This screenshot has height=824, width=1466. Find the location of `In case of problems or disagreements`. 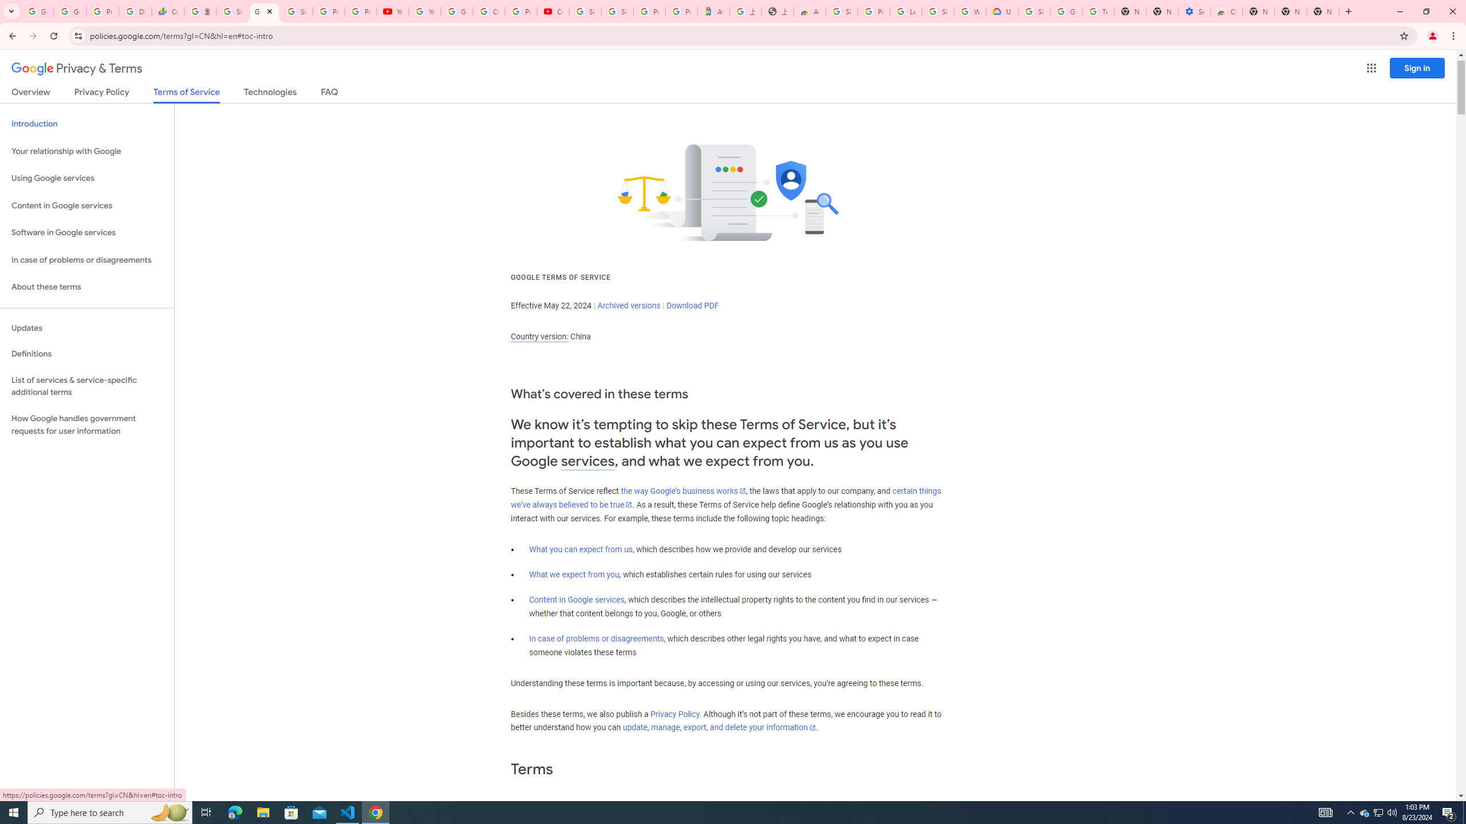

In case of problems or disagreements is located at coordinates (597, 639).